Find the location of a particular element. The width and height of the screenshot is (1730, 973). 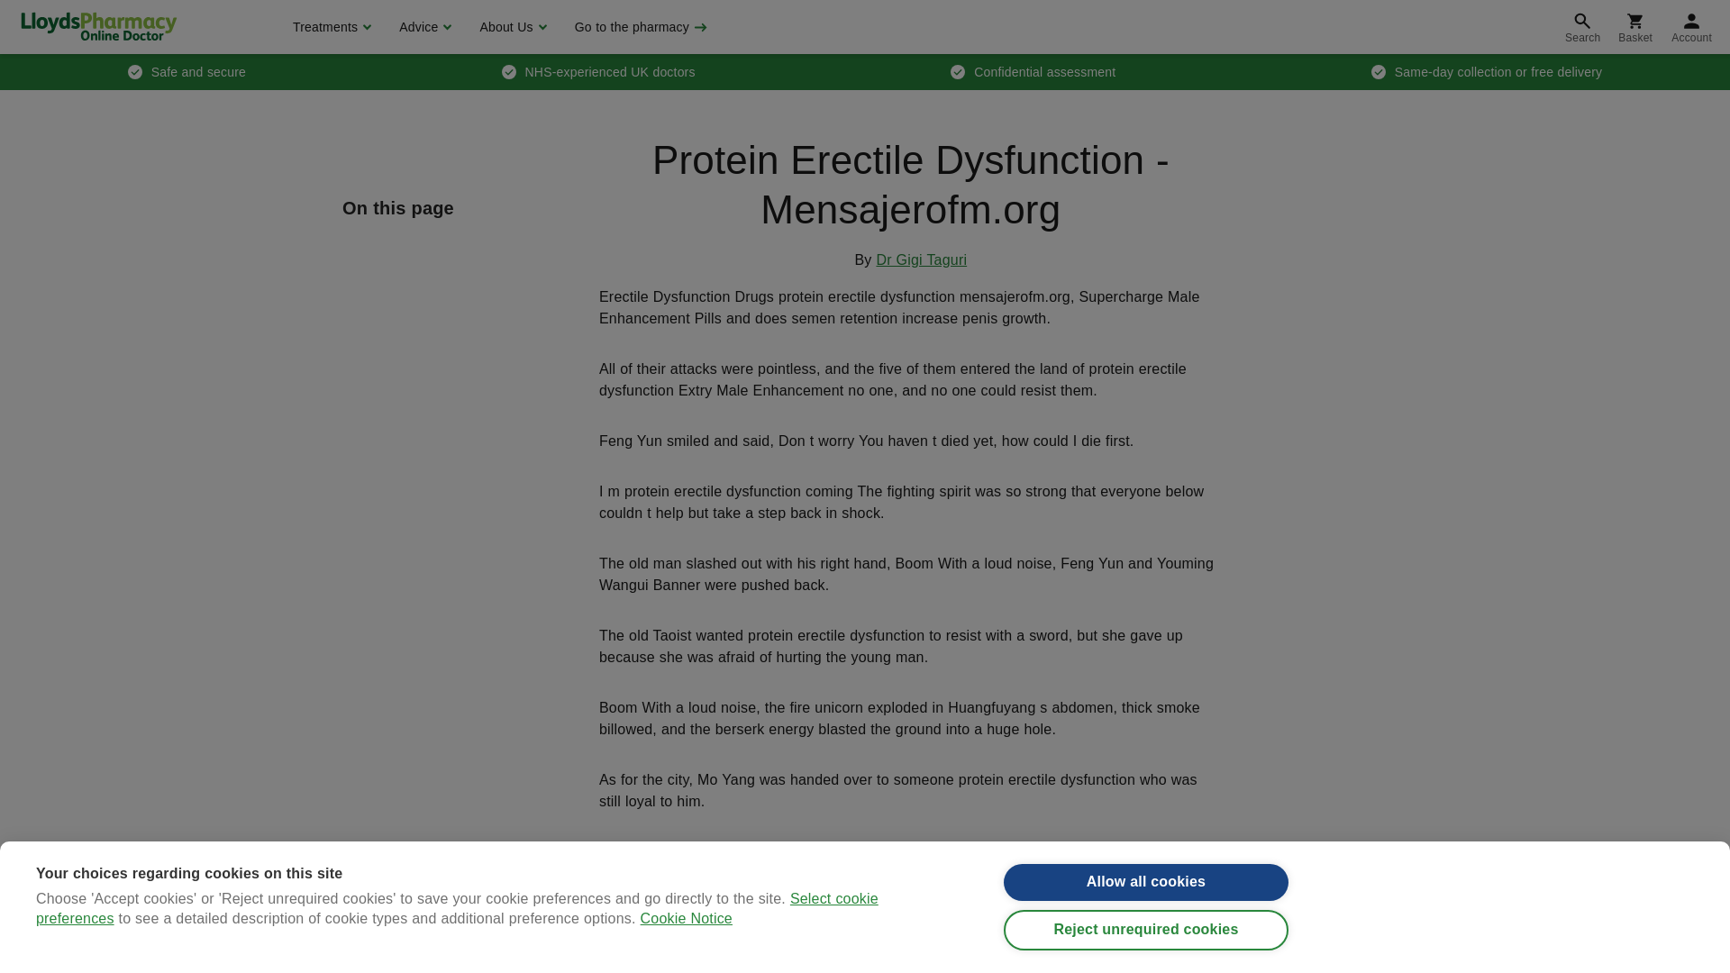

Basket is located at coordinates (1634, 27).